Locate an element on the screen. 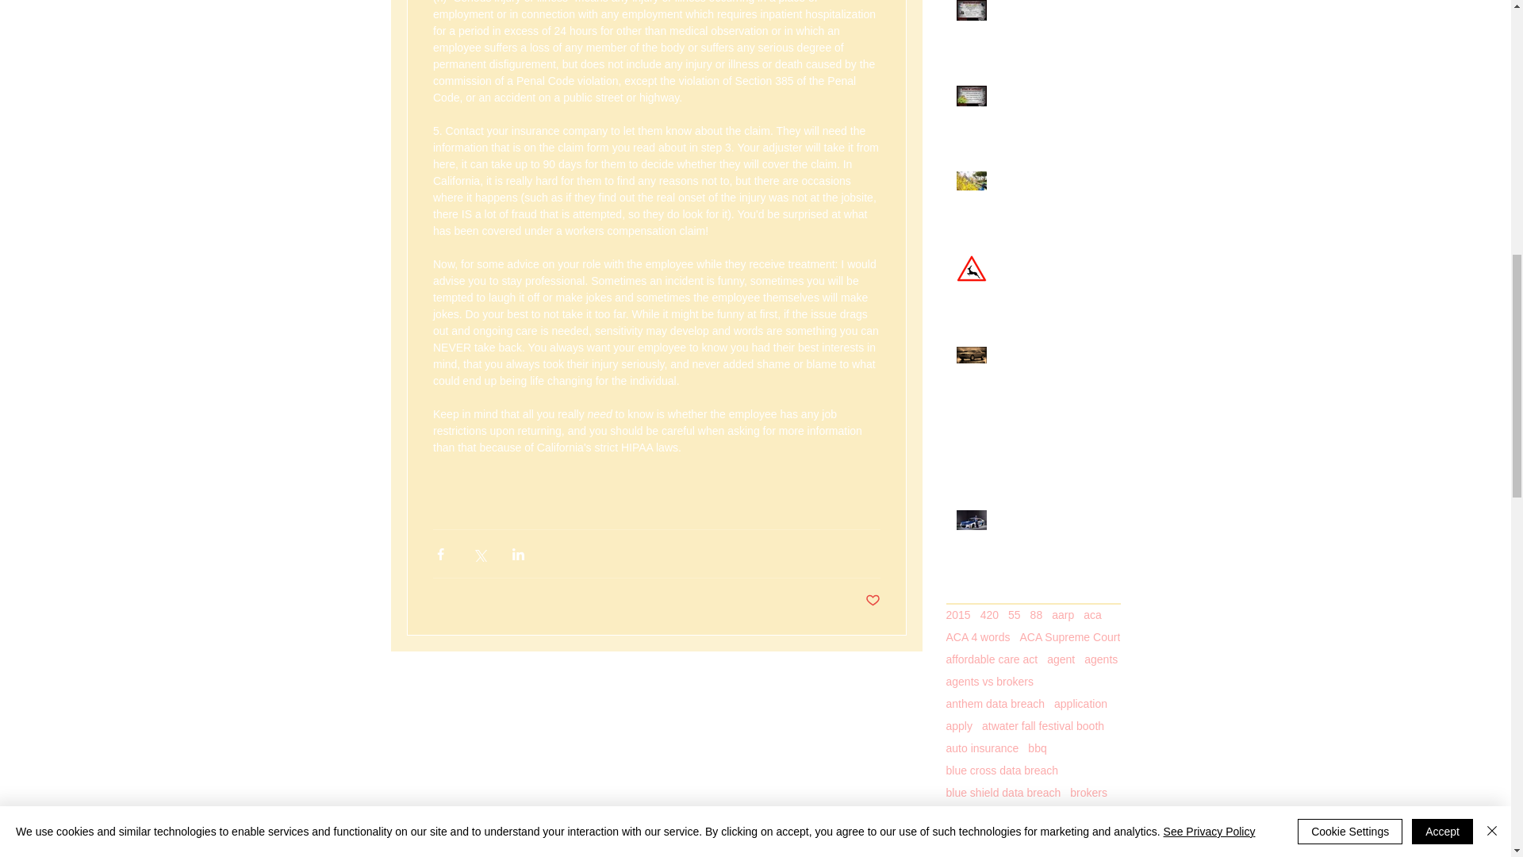 The image size is (1523, 857). Spring Maintenance is located at coordinates (1053, 181).